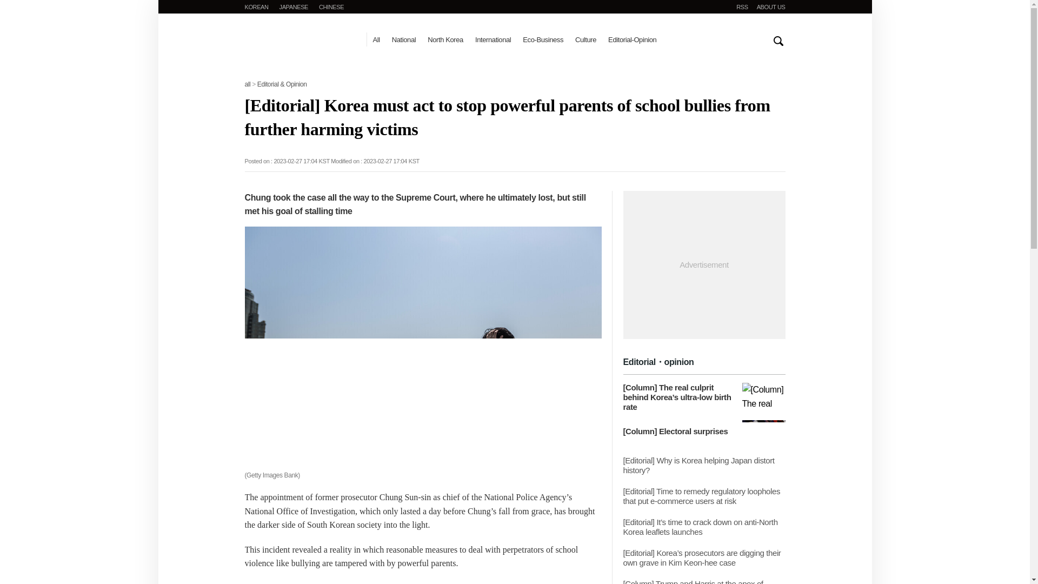 The height and width of the screenshot is (584, 1038). What do you see at coordinates (294, 6) in the screenshot?
I see `JAPANESE` at bounding box center [294, 6].